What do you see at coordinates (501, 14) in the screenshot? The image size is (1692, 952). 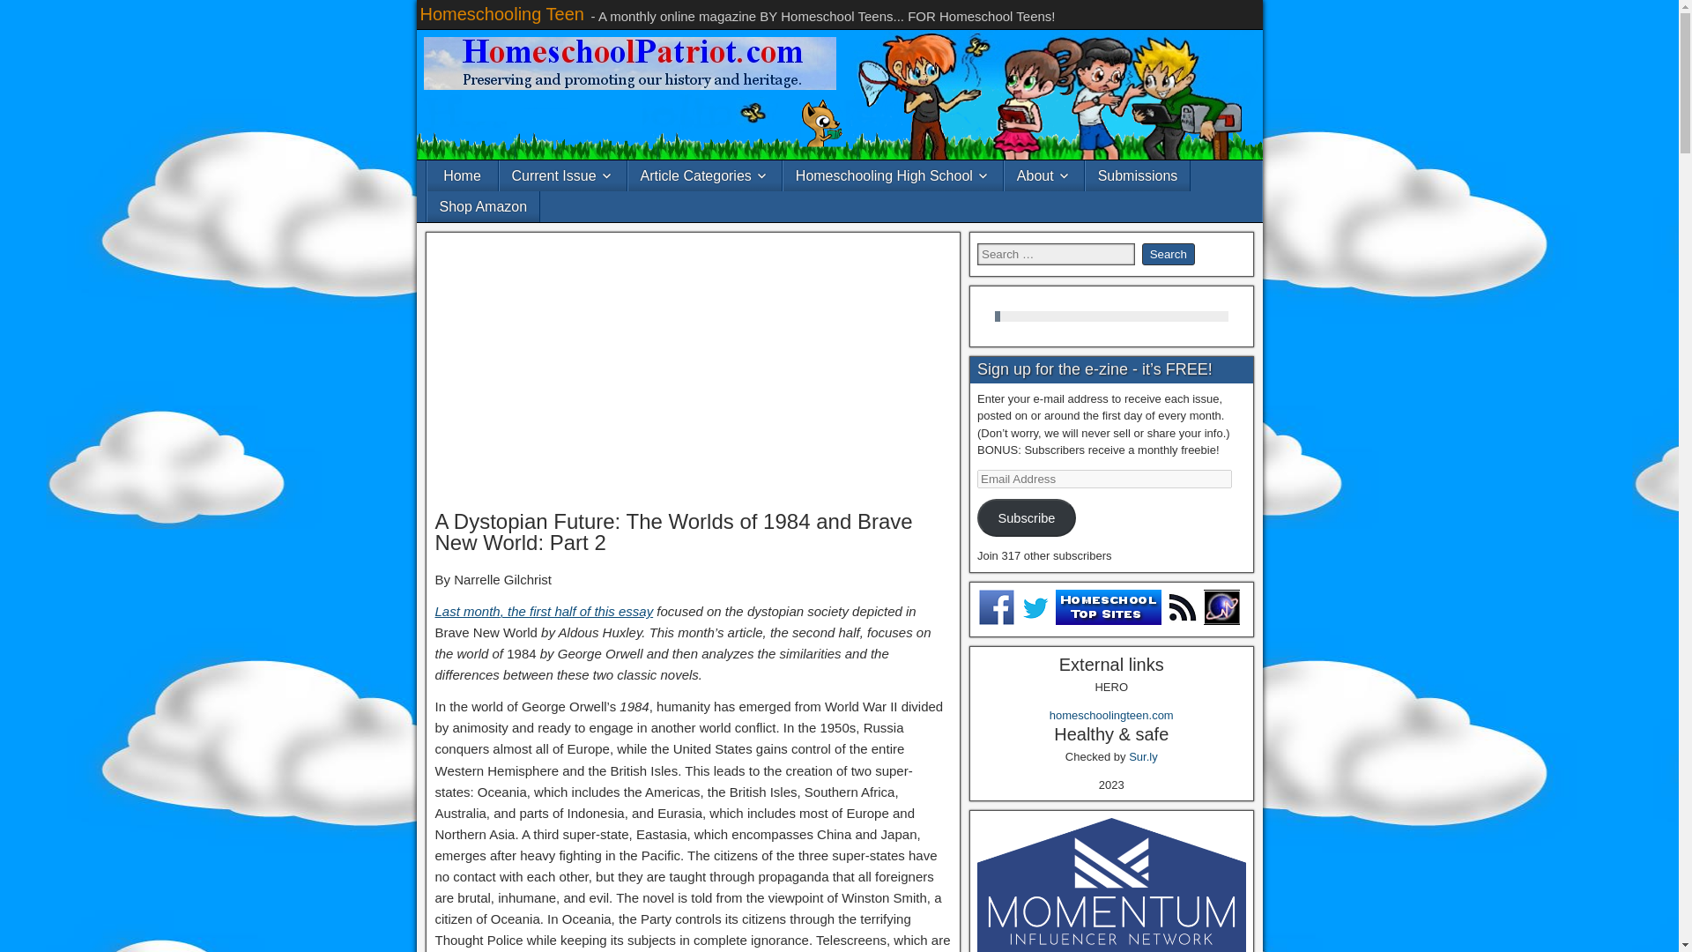 I see `Homeschooling Teen` at bounding box center [501, 14].